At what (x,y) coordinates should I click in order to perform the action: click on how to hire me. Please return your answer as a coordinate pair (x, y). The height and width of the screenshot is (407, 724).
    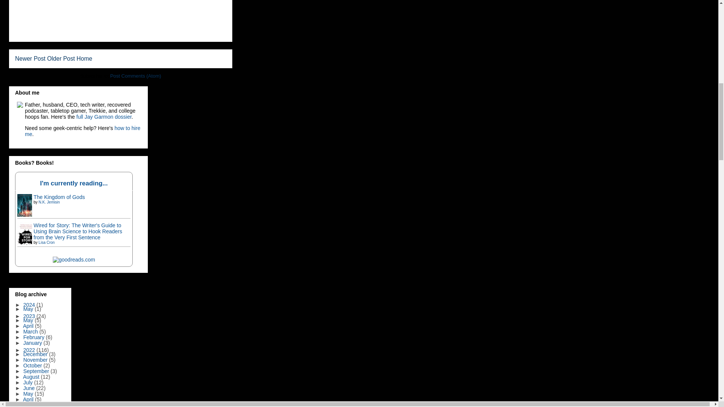
    Looking at the image, I should click on (82, 131).